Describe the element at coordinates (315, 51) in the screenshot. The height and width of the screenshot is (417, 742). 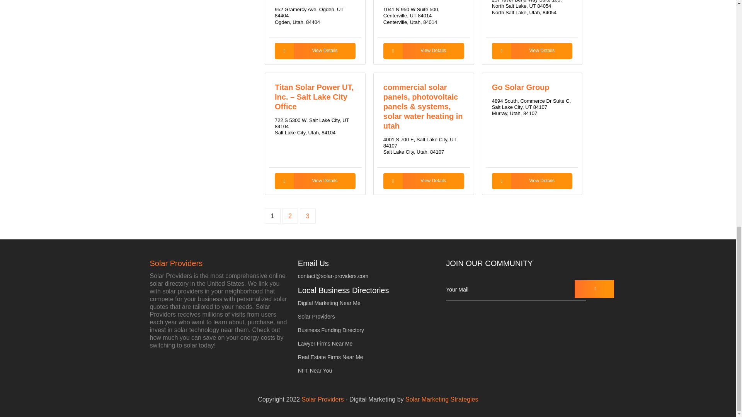
I see `View Details` at that location.